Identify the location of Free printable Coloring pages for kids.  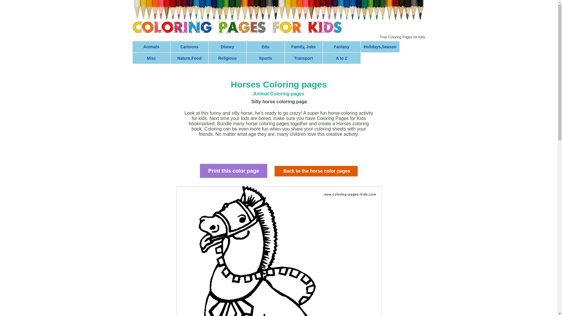
(237, 27).